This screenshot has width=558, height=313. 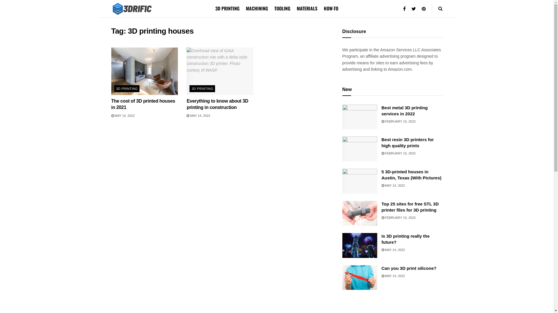 What do you see at coordinates (393, 276) in the screenshot?
I see `MAY 14, 2022` at bounding box center [393, 276].